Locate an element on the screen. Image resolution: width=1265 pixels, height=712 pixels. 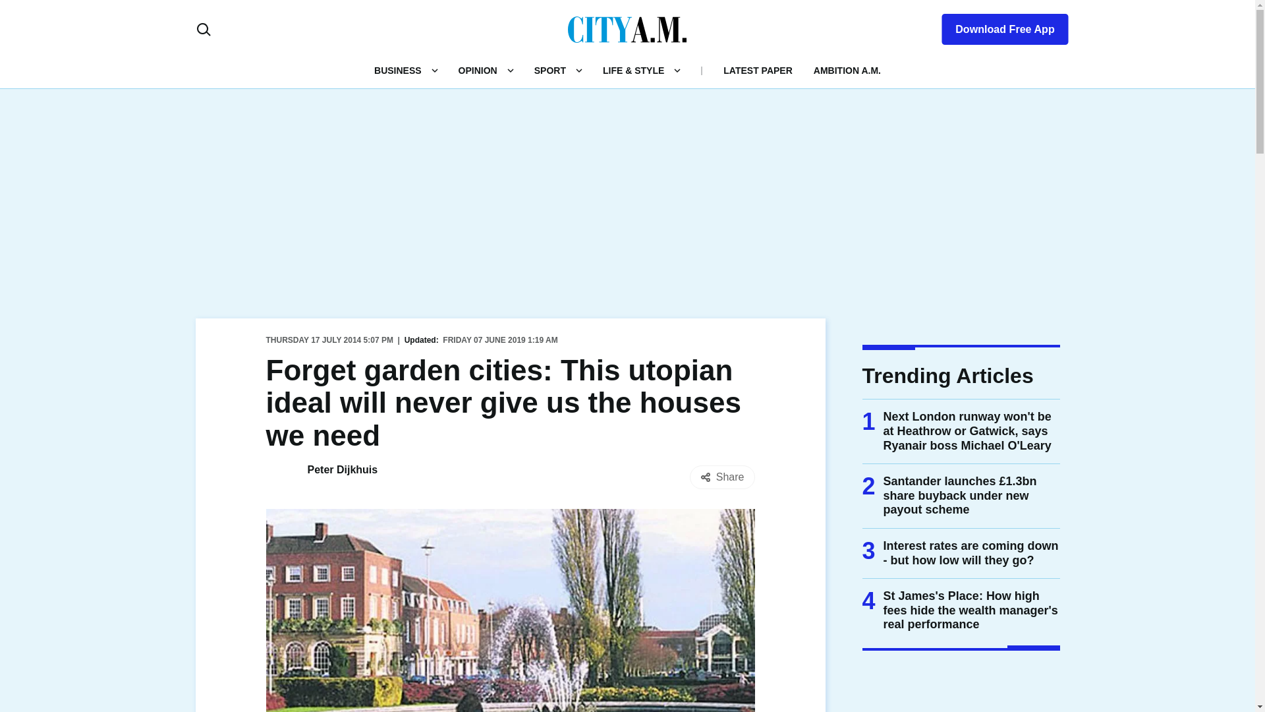
BUSINESS is located at coordinates (398, 70).